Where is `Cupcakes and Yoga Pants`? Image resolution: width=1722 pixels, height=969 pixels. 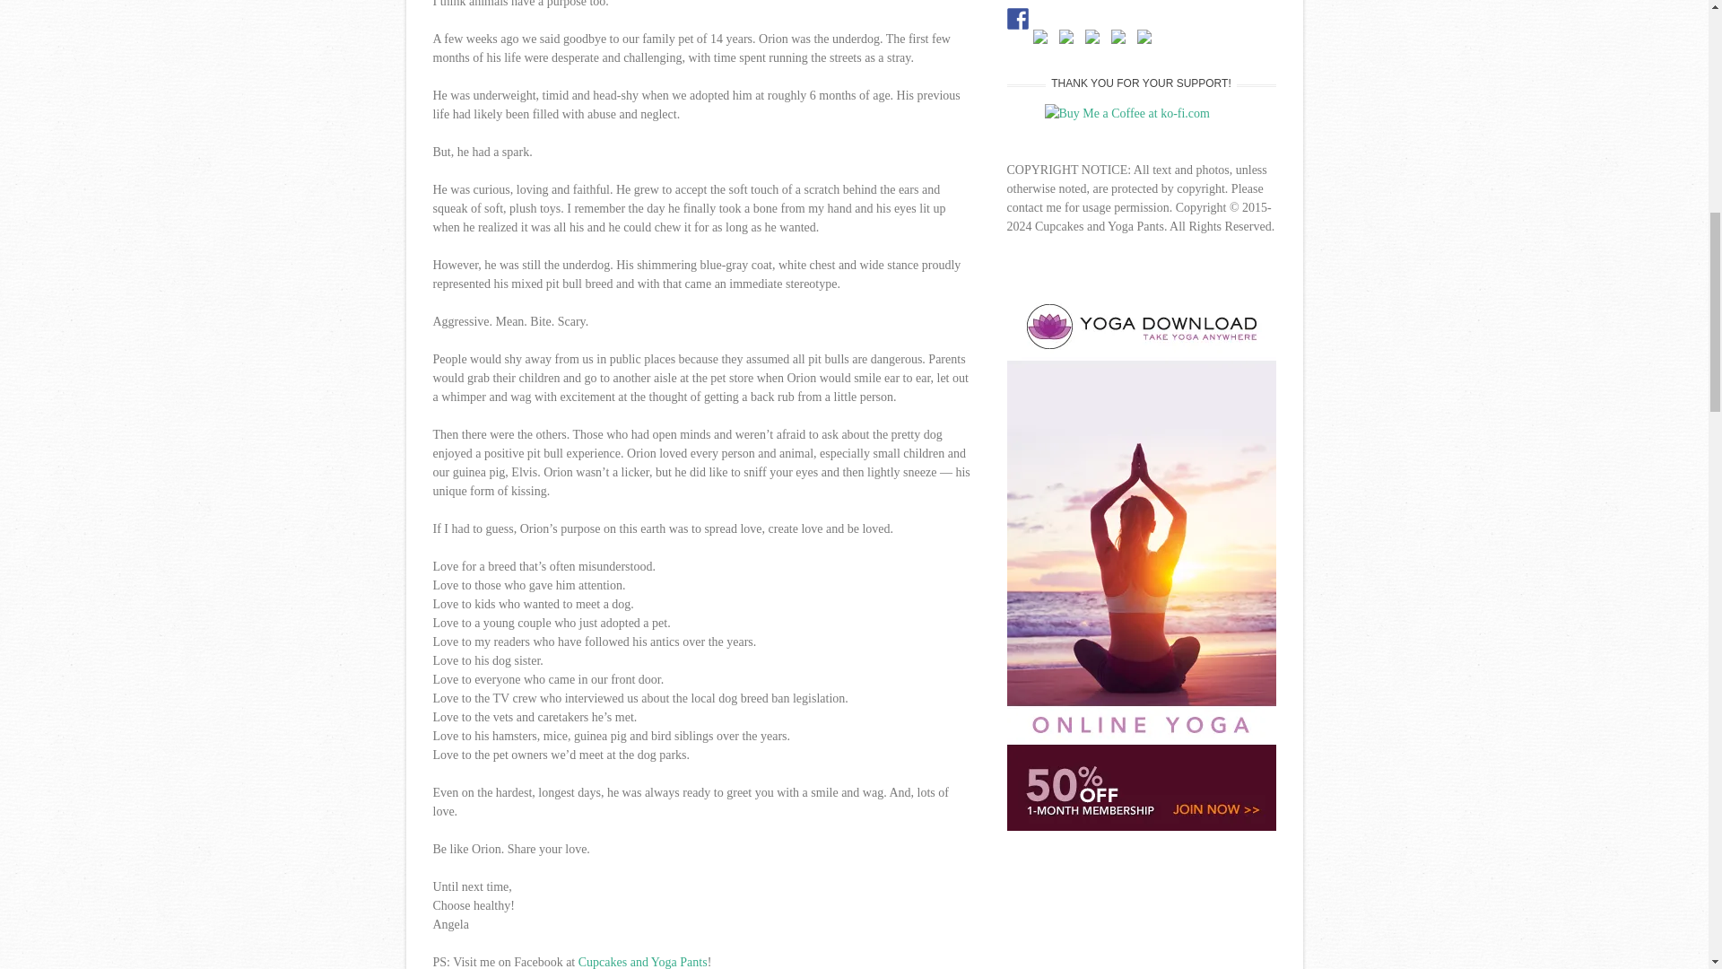
Cupcakes and Yoga Pants is located at coordinates (643, 962).